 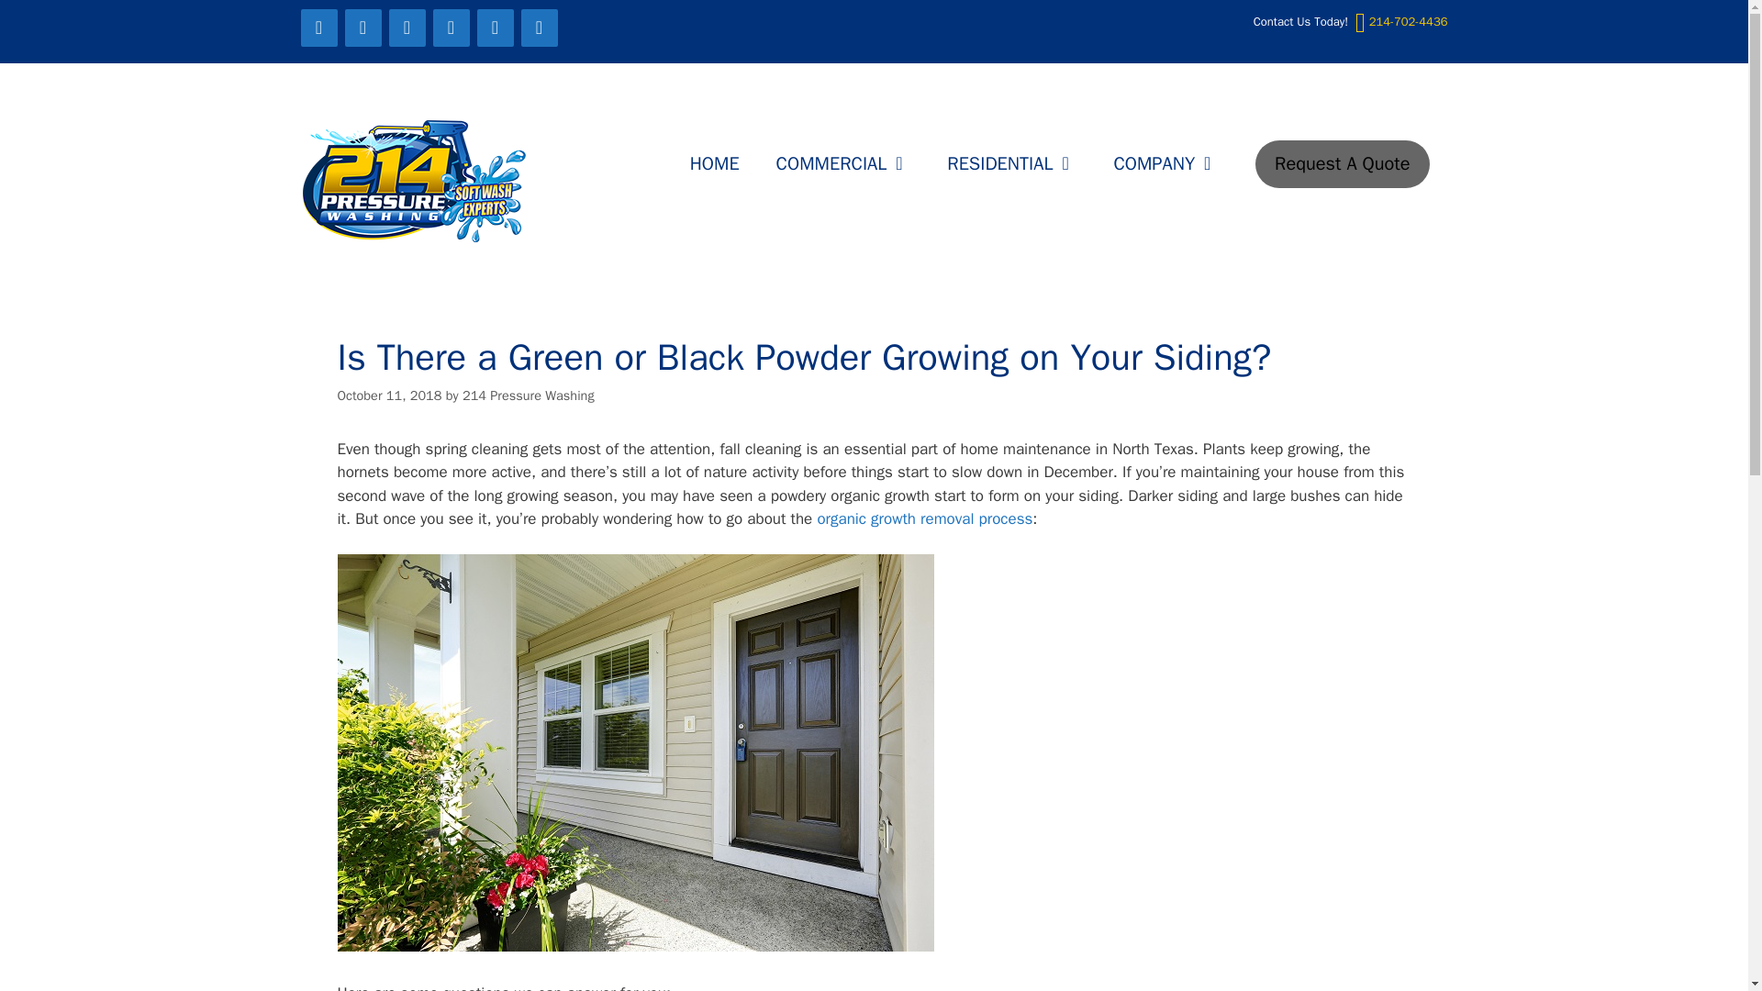 I want to click on 214 Pressure Washing, so click(x=415, y=180).